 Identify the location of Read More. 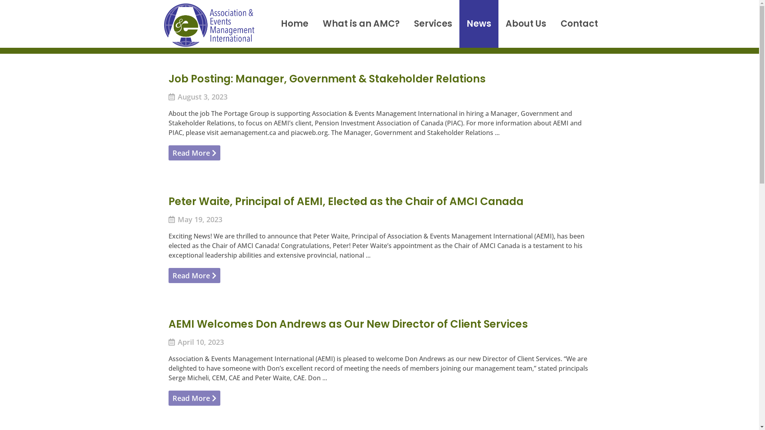
(194, 398).